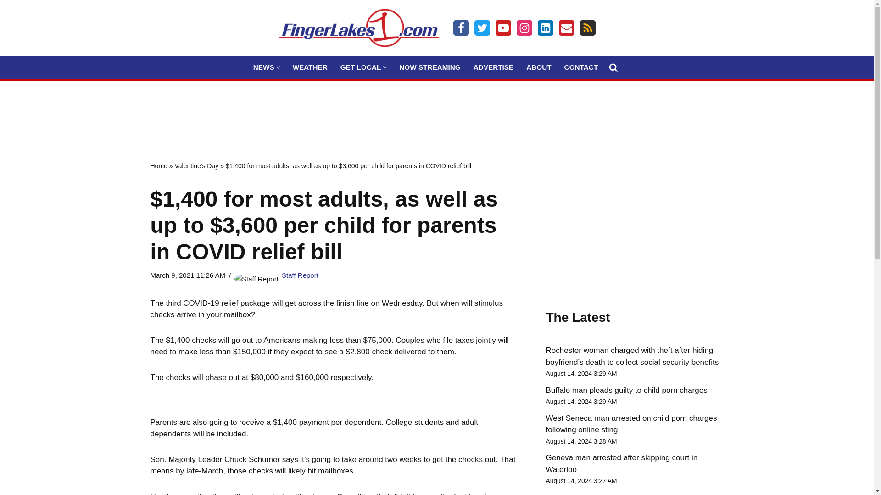 This screenshot has height=495, width=881. I want to click on Posts by Staff Report, so click(300, 275).